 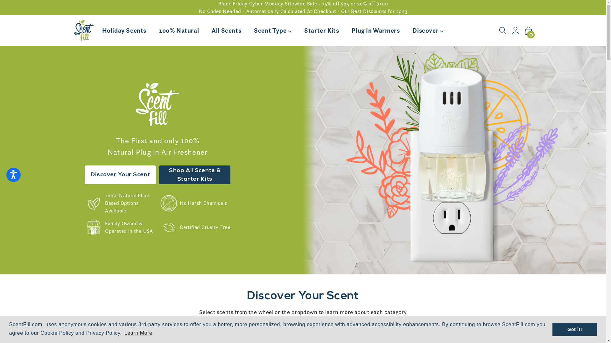 I want to click on All Scents, so click(x=227, y=30).